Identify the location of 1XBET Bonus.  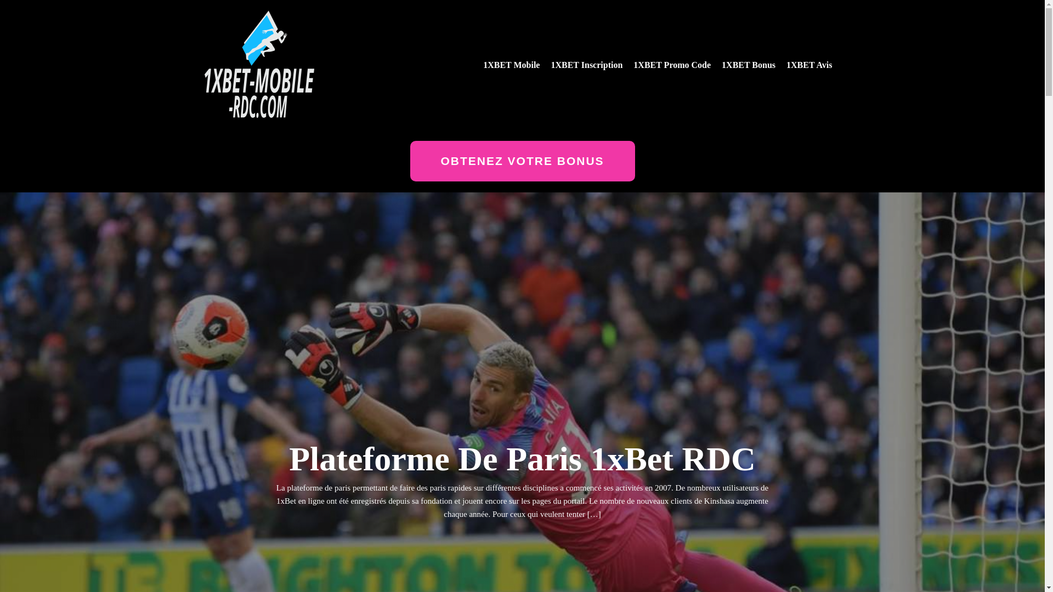
(749, 65).